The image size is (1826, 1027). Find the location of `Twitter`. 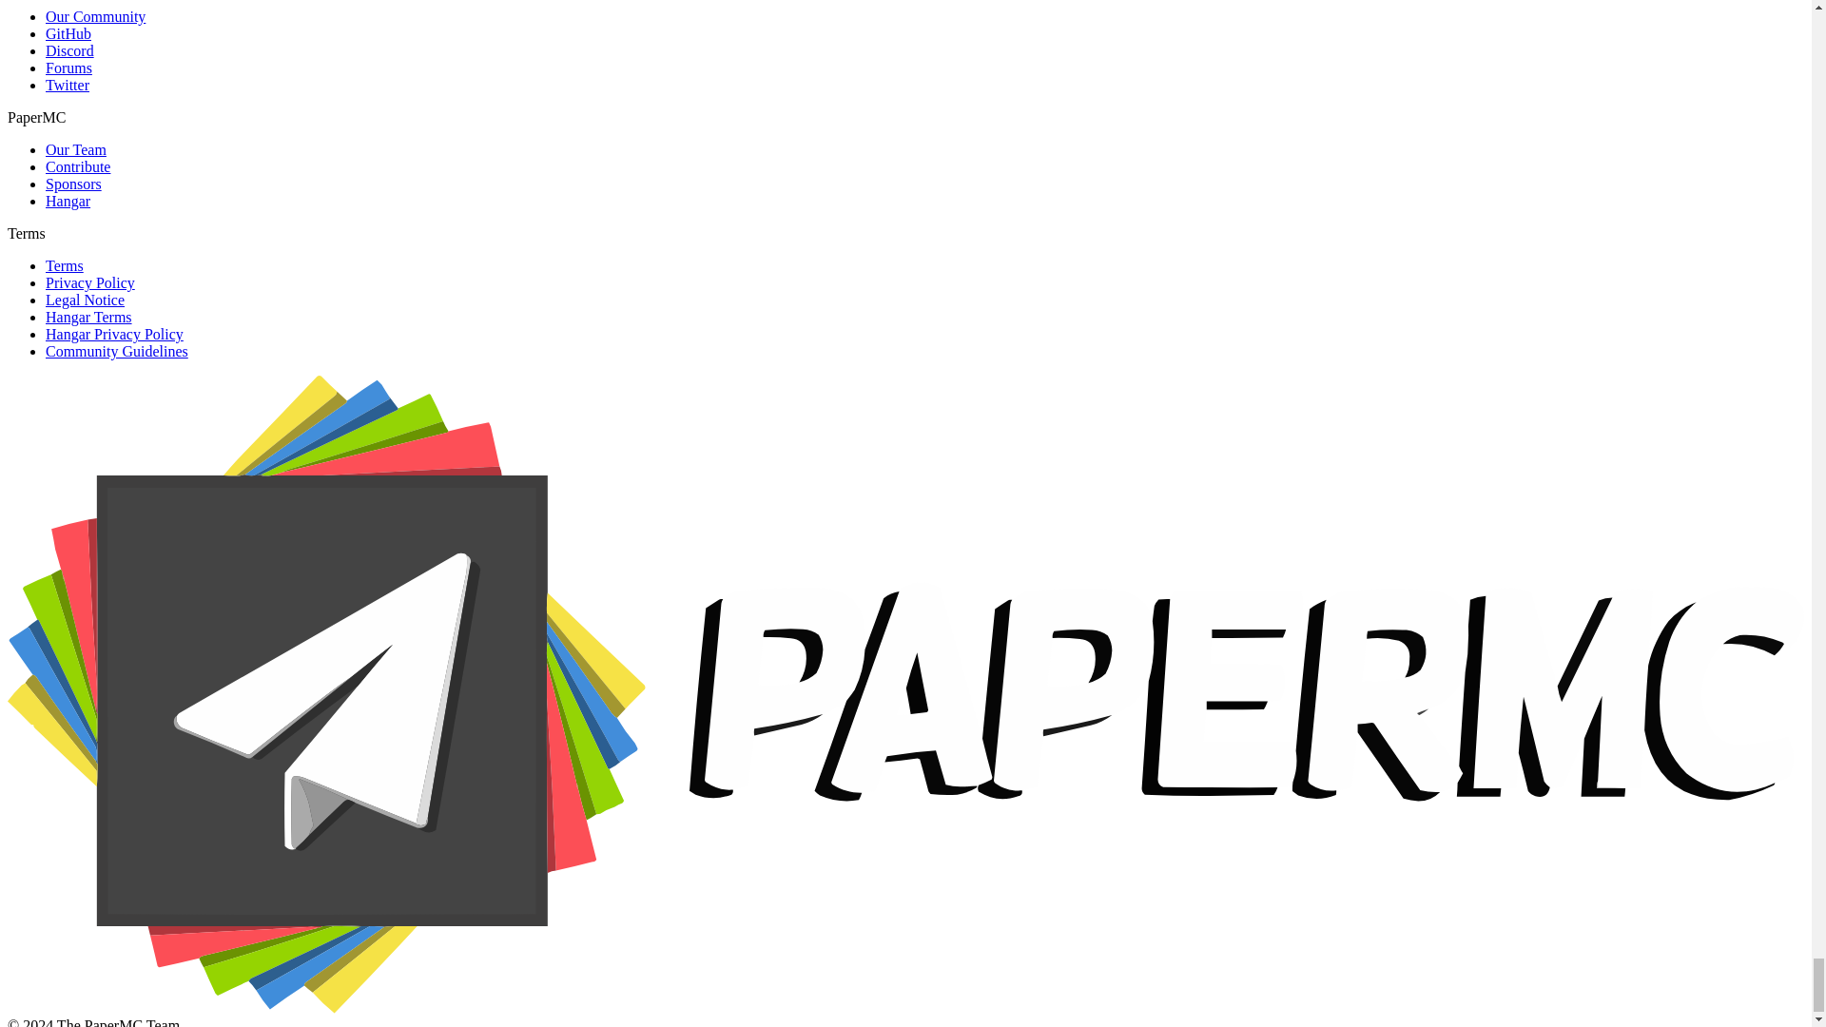

Twitter is located at coordinates (68, 86).